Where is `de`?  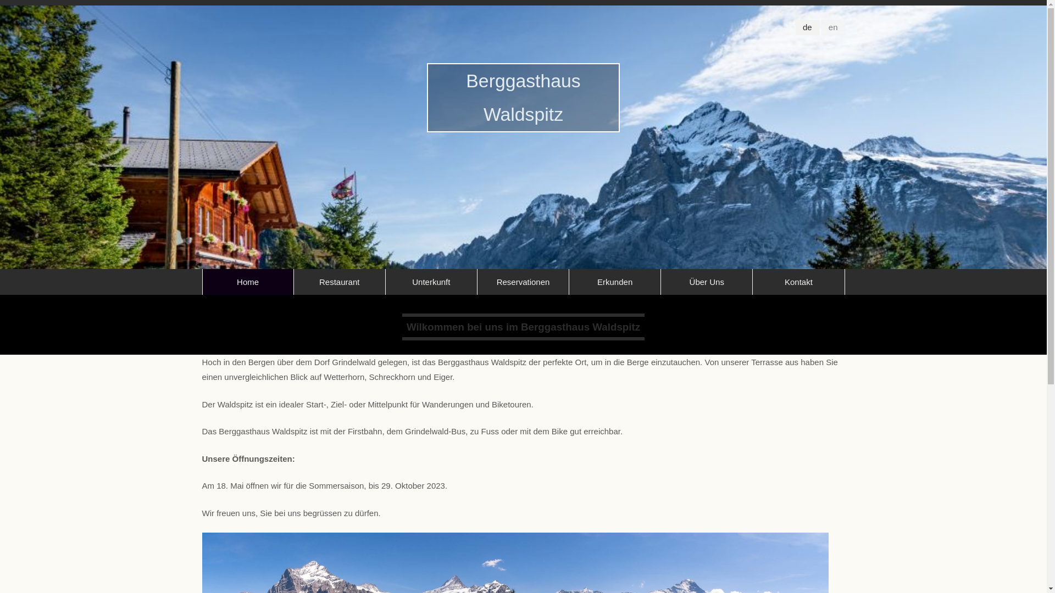 de is located at coordinates (808, 27).